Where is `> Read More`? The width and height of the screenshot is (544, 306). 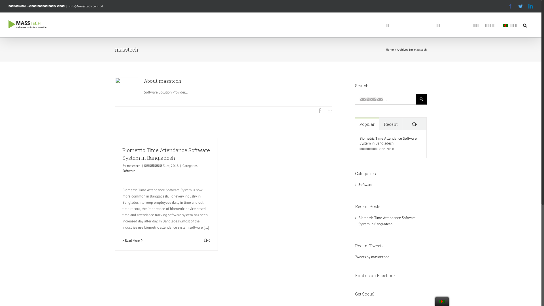
> Read More is located at coordinates (131, 241).